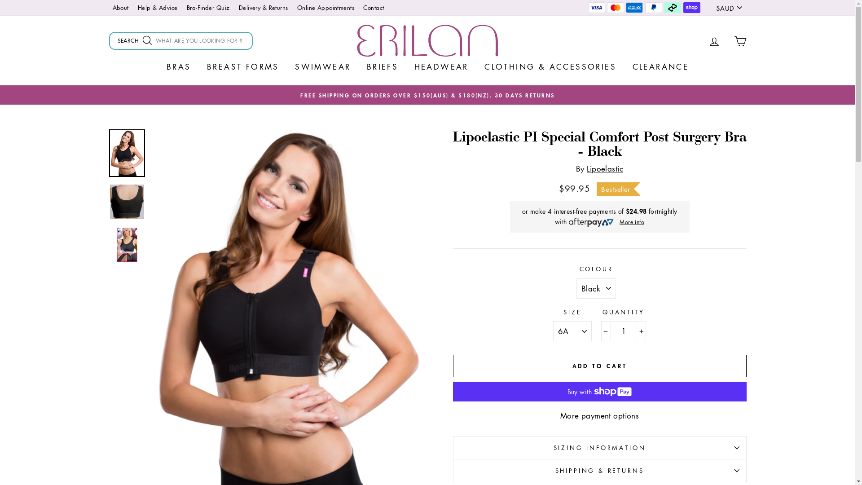  What do you see at coordinates (661, 66) in the screenshot?
I see `CLEARANCE` at bounding box center [661, 66].